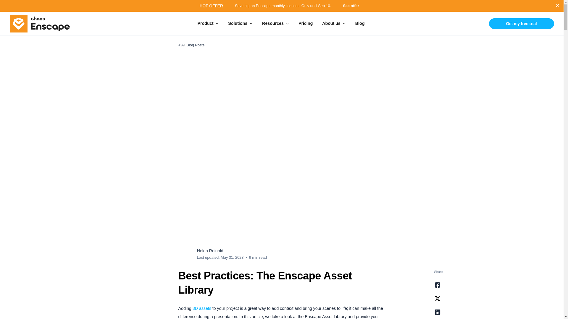 Image resolution: width=568 pixels, height=319 pixels. Describe the element at coordinates (437, 285) in the screenshot. I see `Share on Facebook` at that location.